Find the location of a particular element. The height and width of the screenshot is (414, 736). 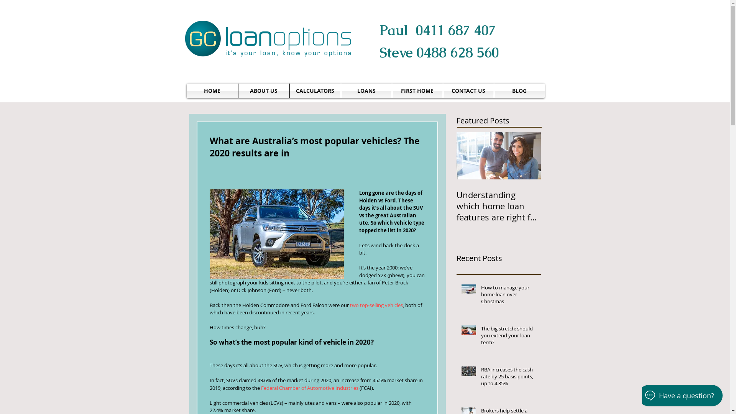

ABOUT US is located at coordinates (264, 91).